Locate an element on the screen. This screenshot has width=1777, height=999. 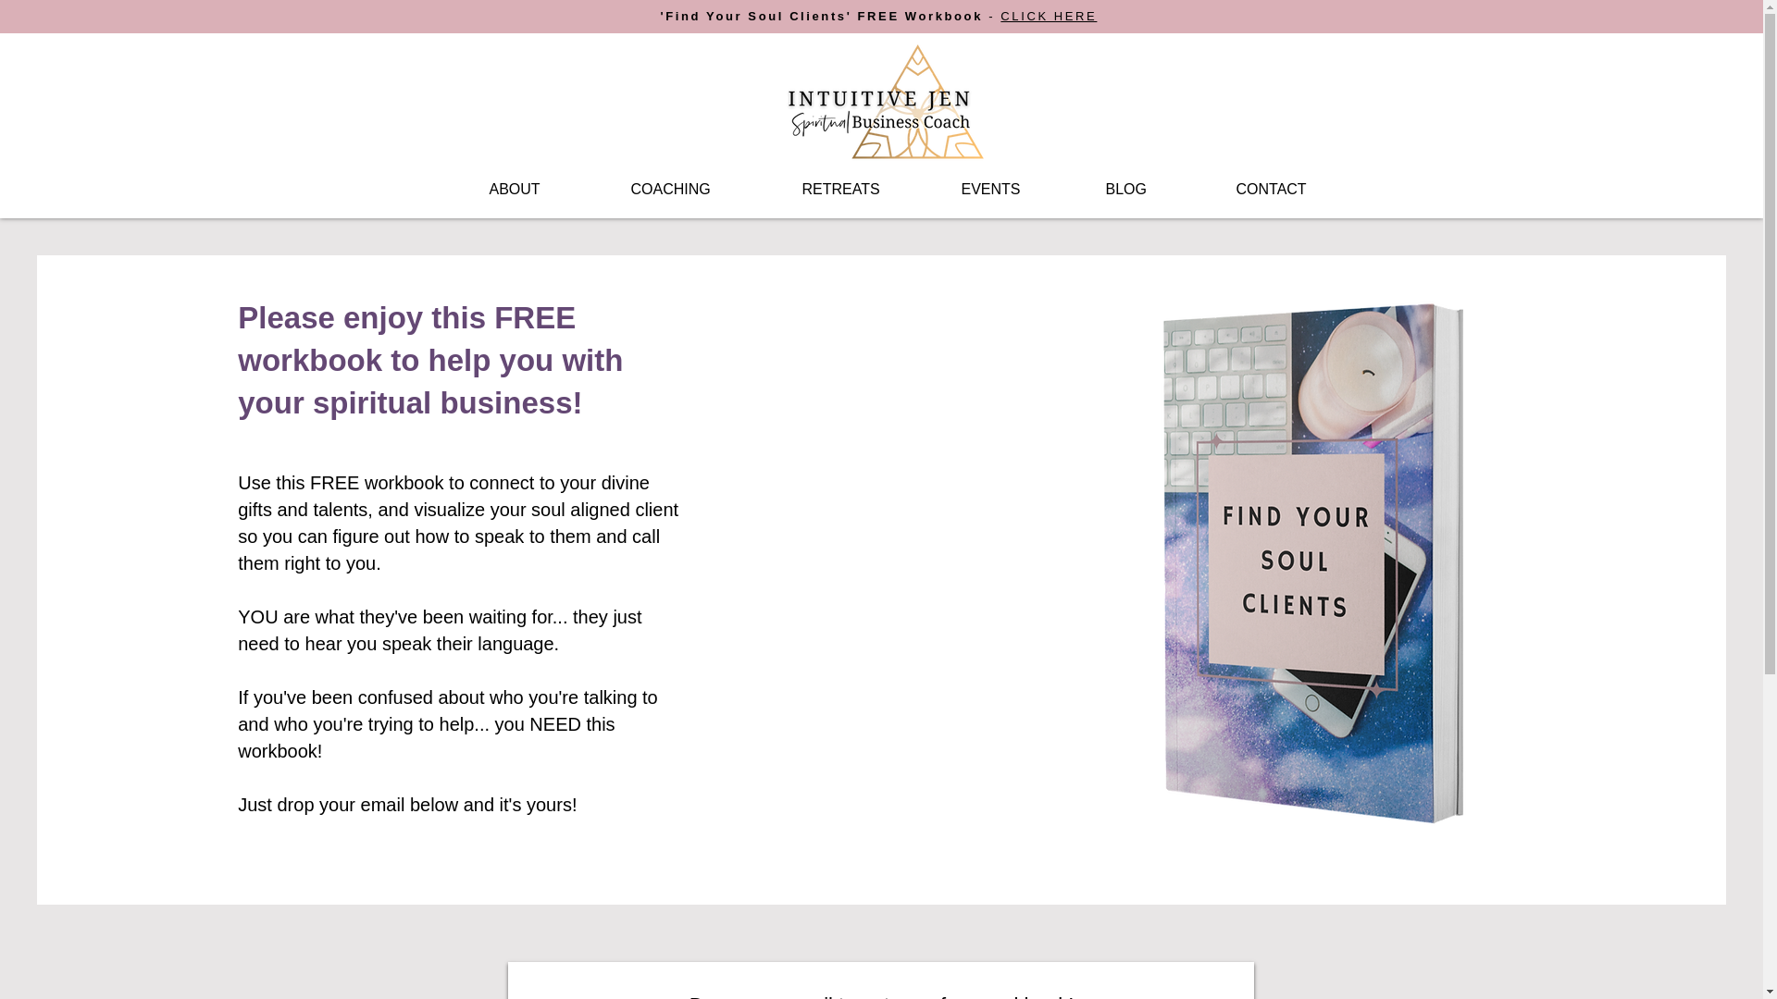
EVENTS is located at coordinates (1020, 190).